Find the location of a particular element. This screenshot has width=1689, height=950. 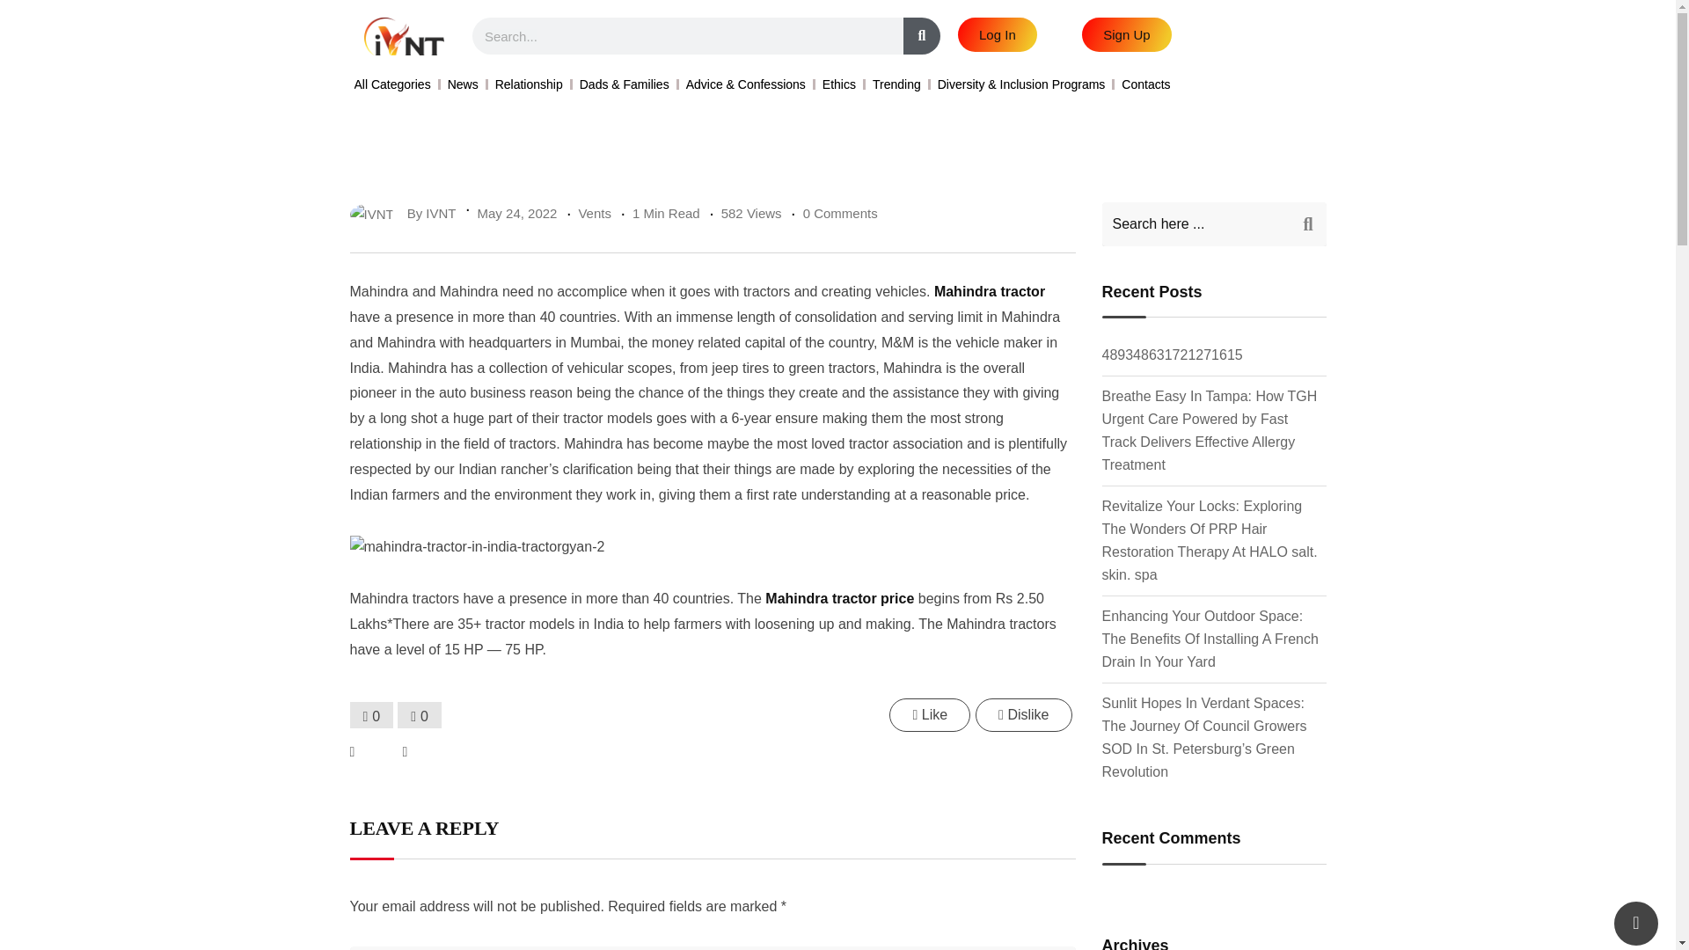

Mahindra tractor is located at coordinates (989, 291).